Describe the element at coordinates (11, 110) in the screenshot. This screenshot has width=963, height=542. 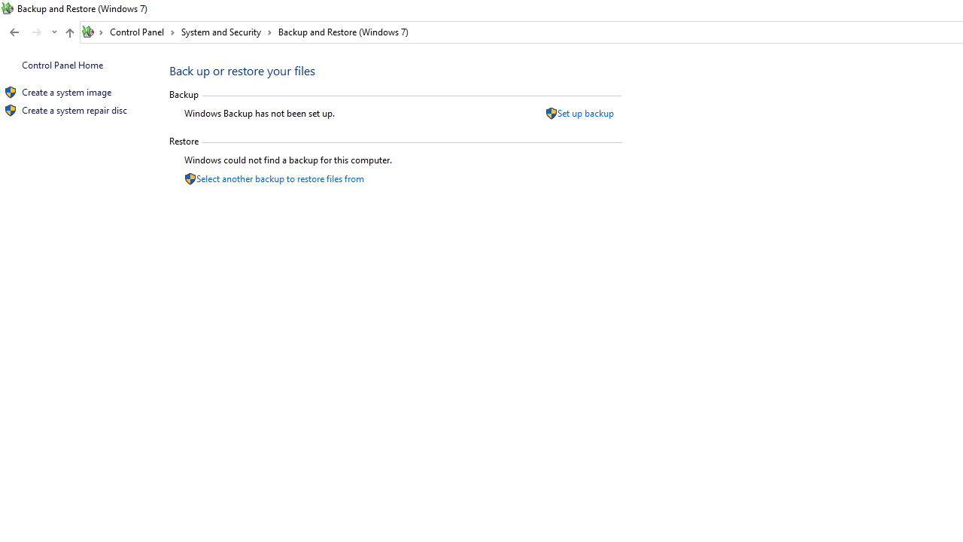
I see `Icon` at that location.